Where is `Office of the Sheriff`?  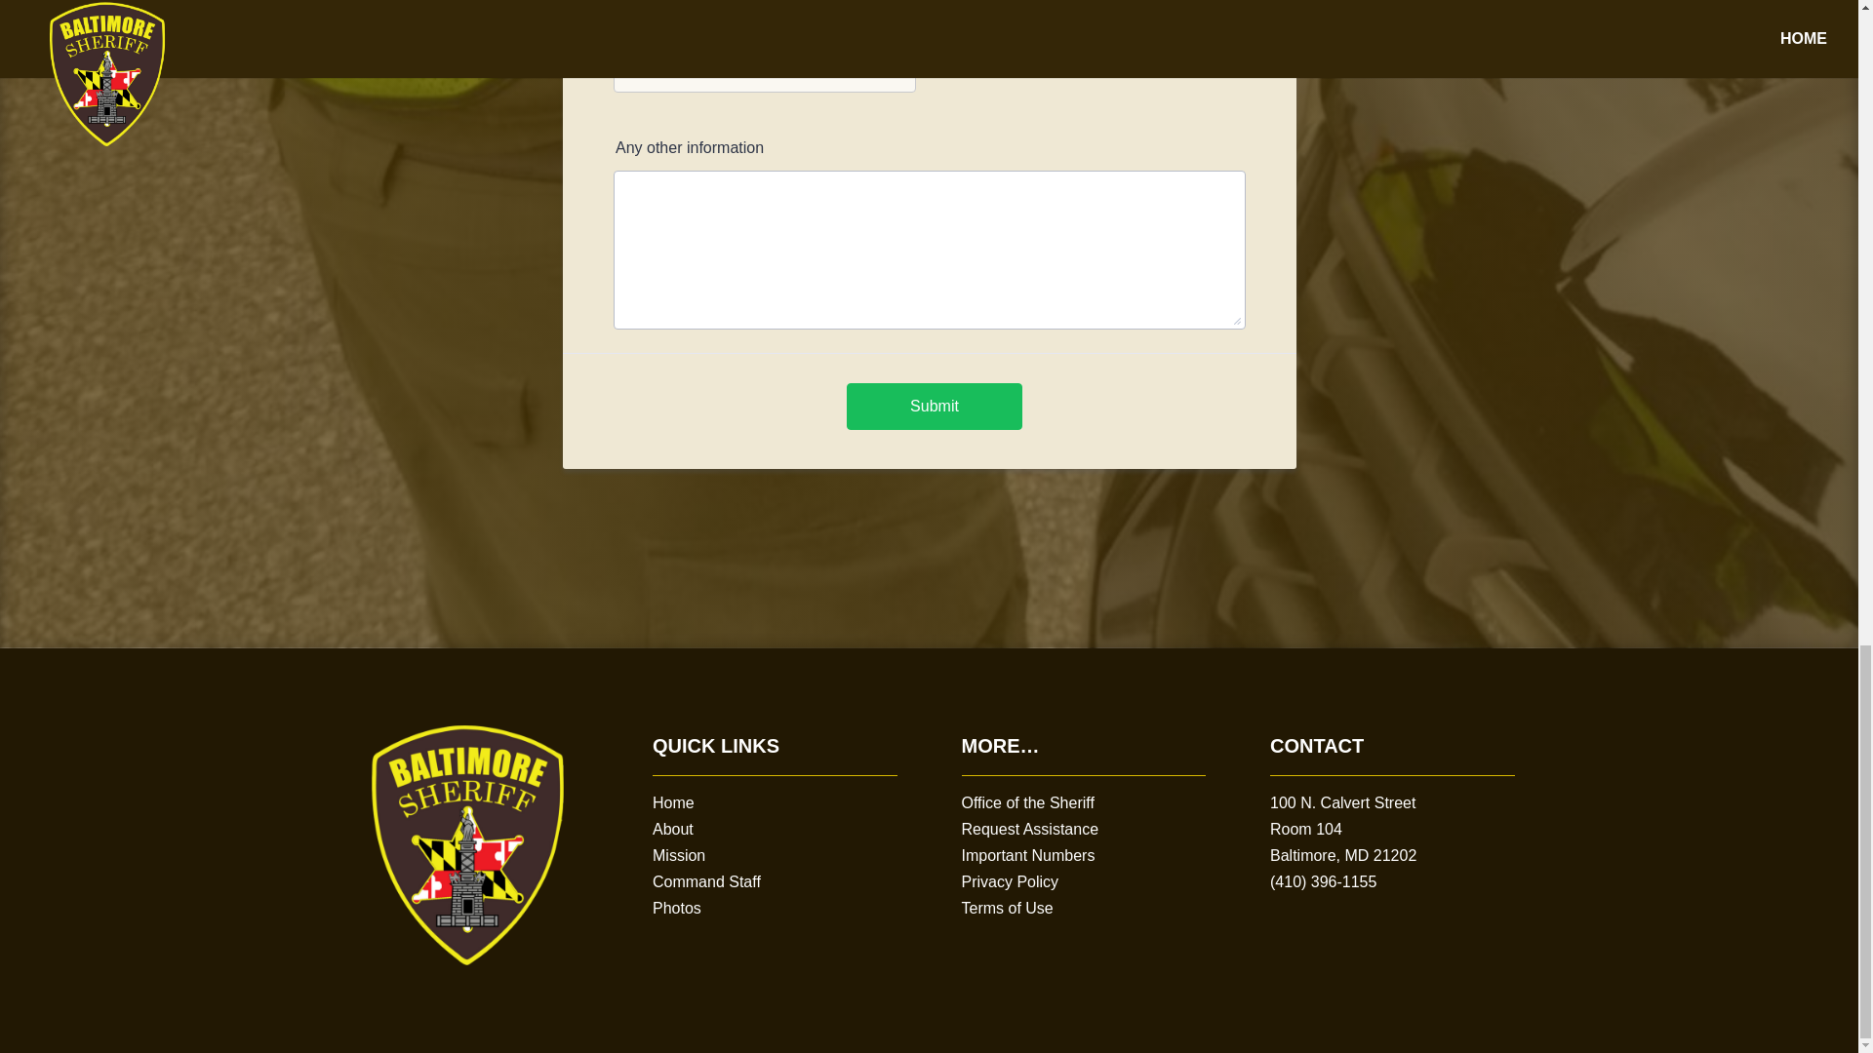 Office of the Sheriff is located at coordinates (1028, 802).